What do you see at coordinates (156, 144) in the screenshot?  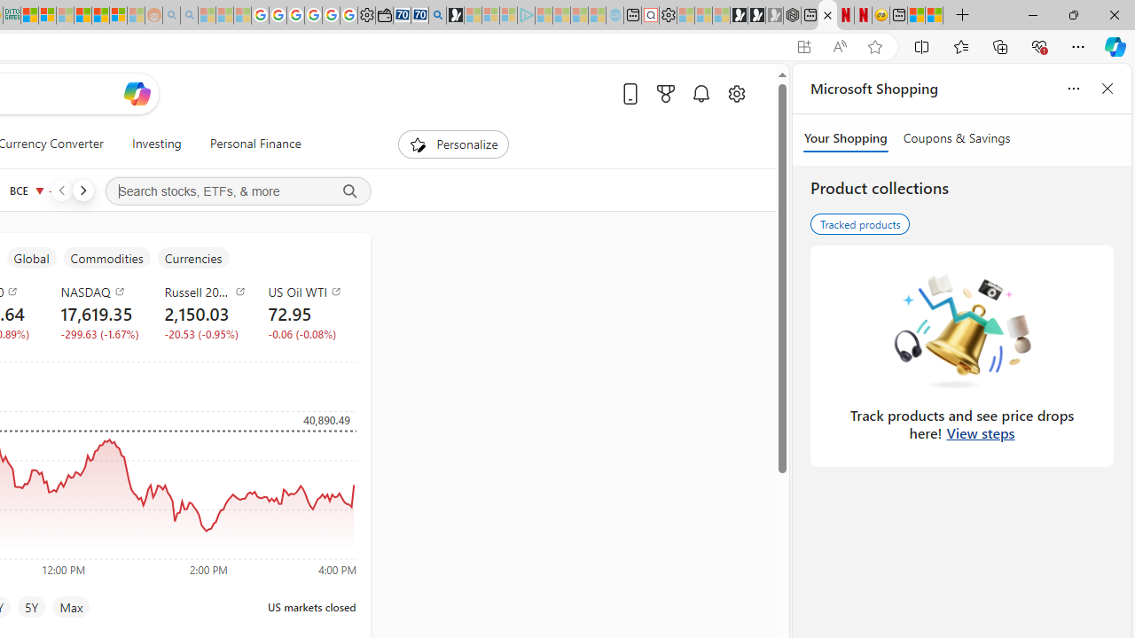 I see `Investing` at bounding box center [156, 144].